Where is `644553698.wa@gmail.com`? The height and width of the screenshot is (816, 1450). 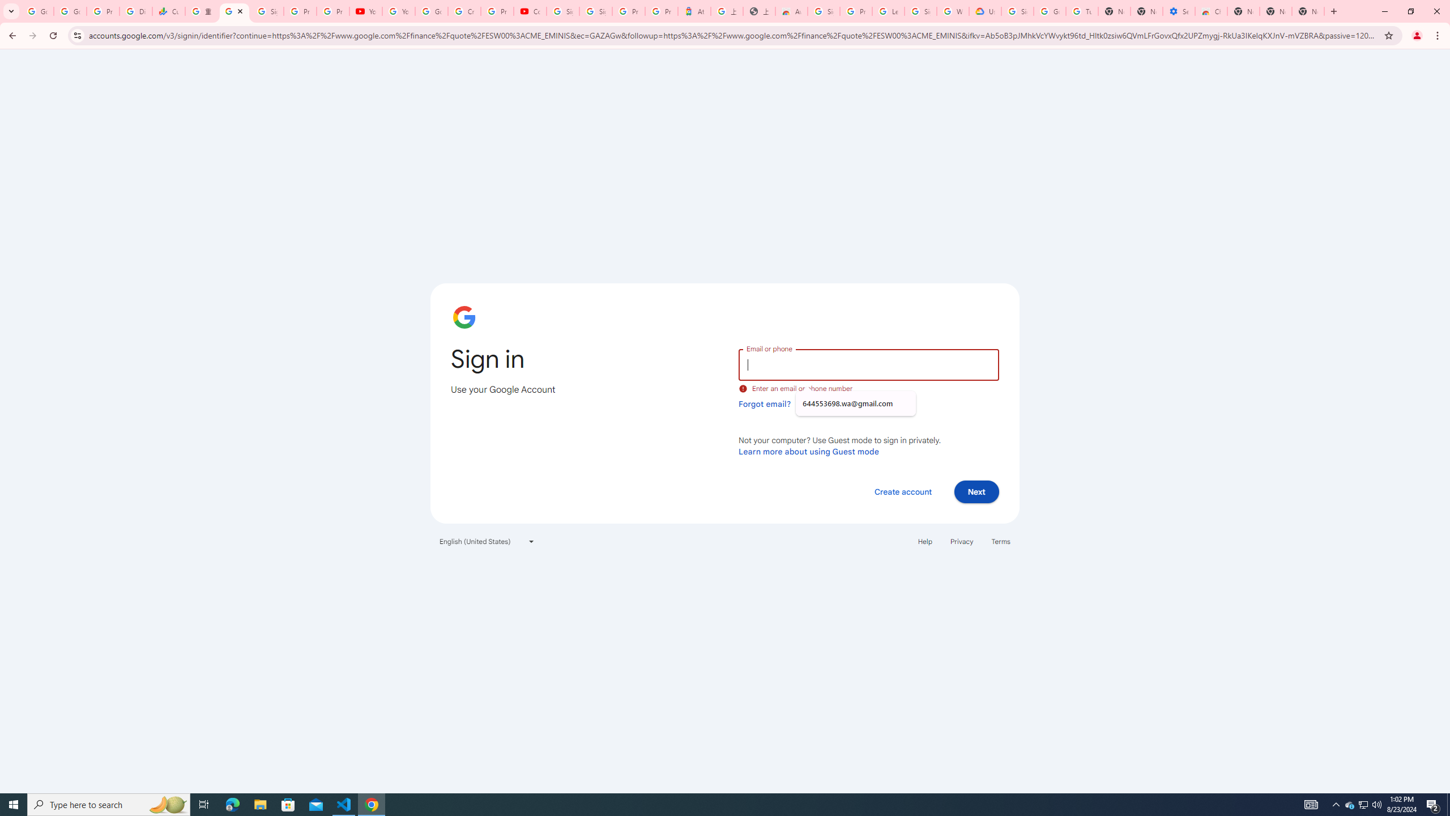
644553698.wa@gmail.com is located at coordinates (855, 403).